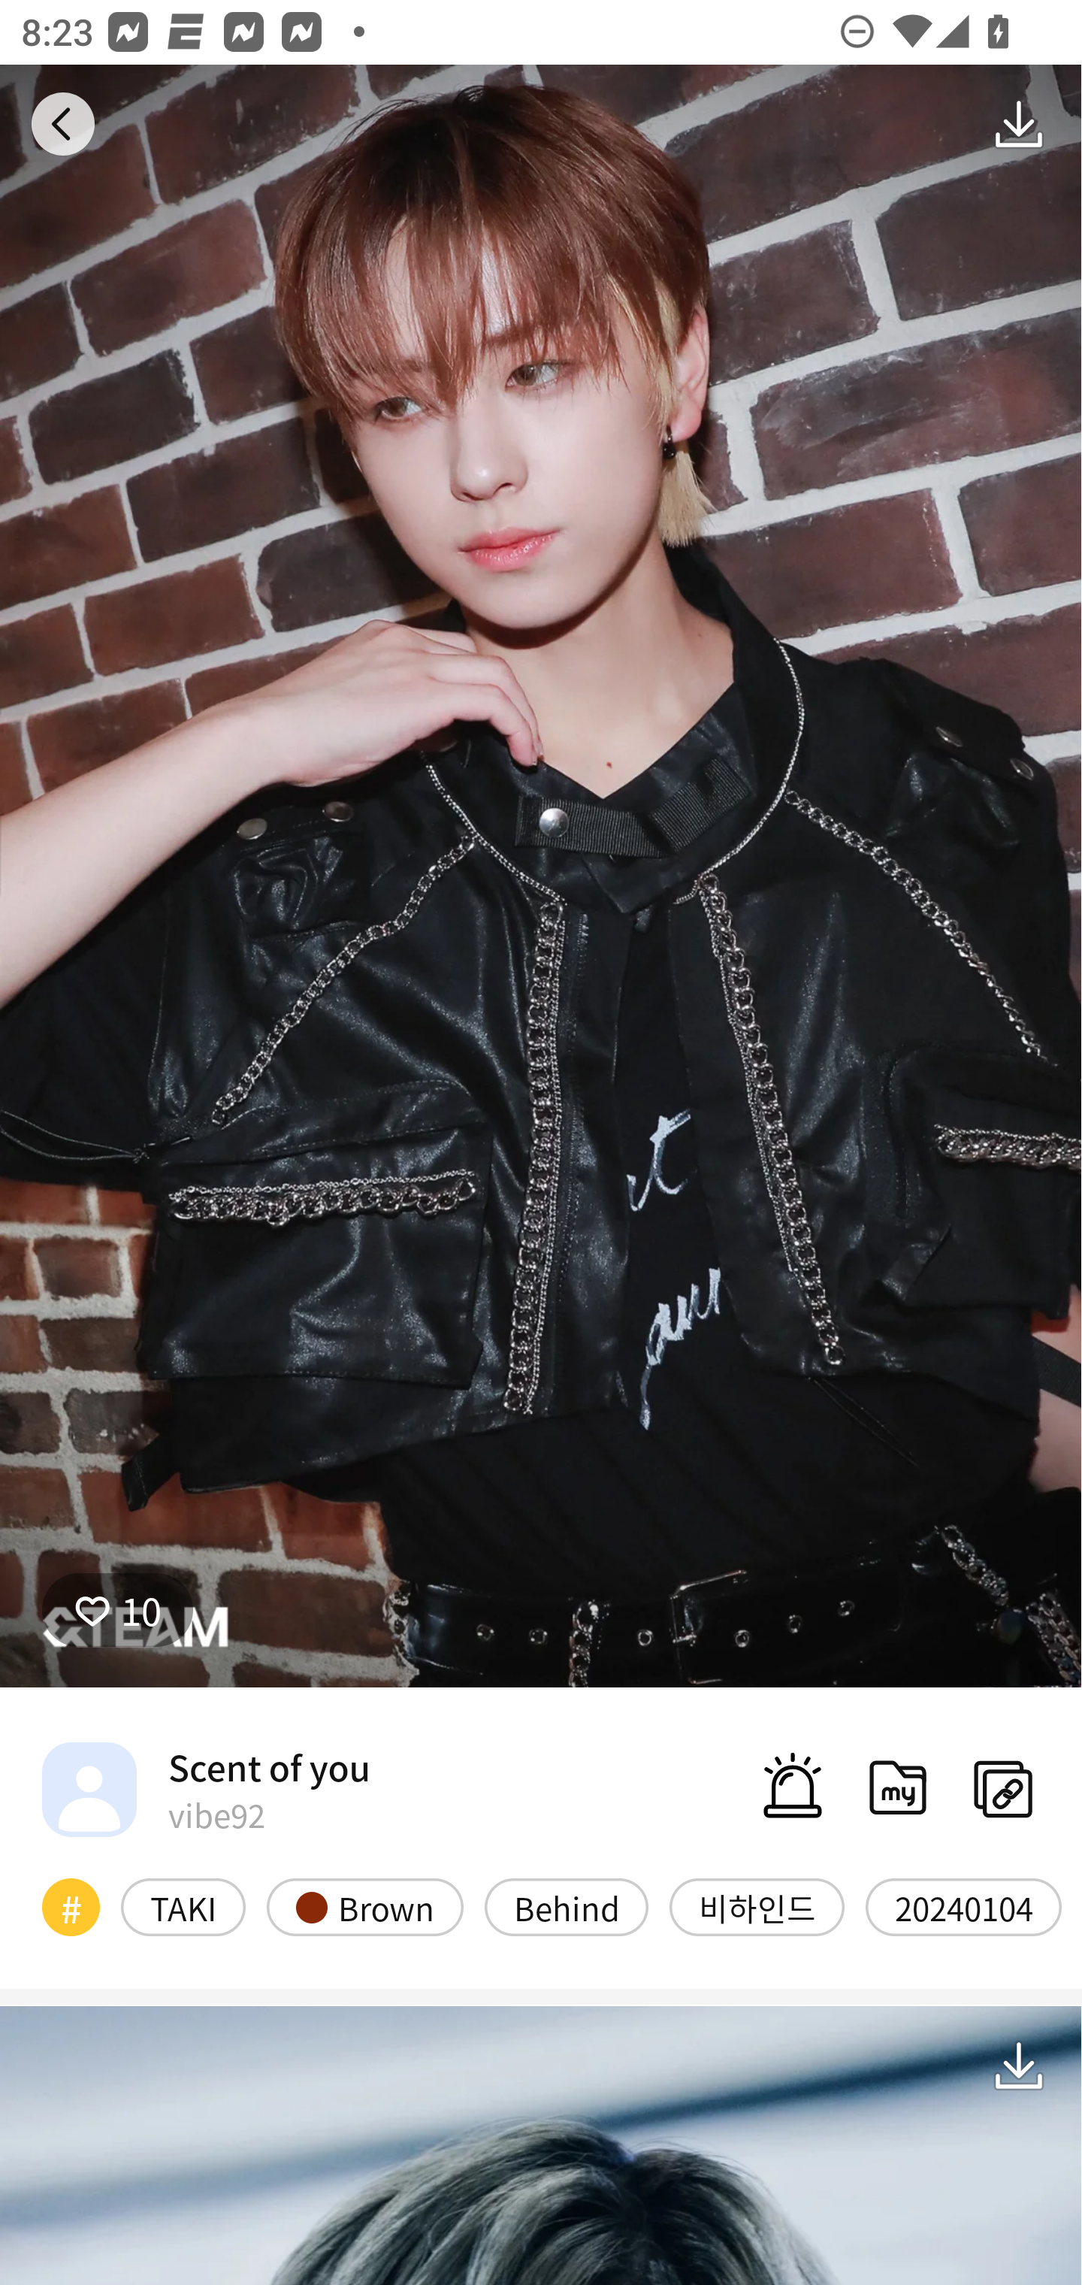 This screenshot has width=1082, height=2285. What do you see at coordinates (206, 1789) in the screenshot?
I see `Scent of you vibe92` at bounding box center [206, 1789].